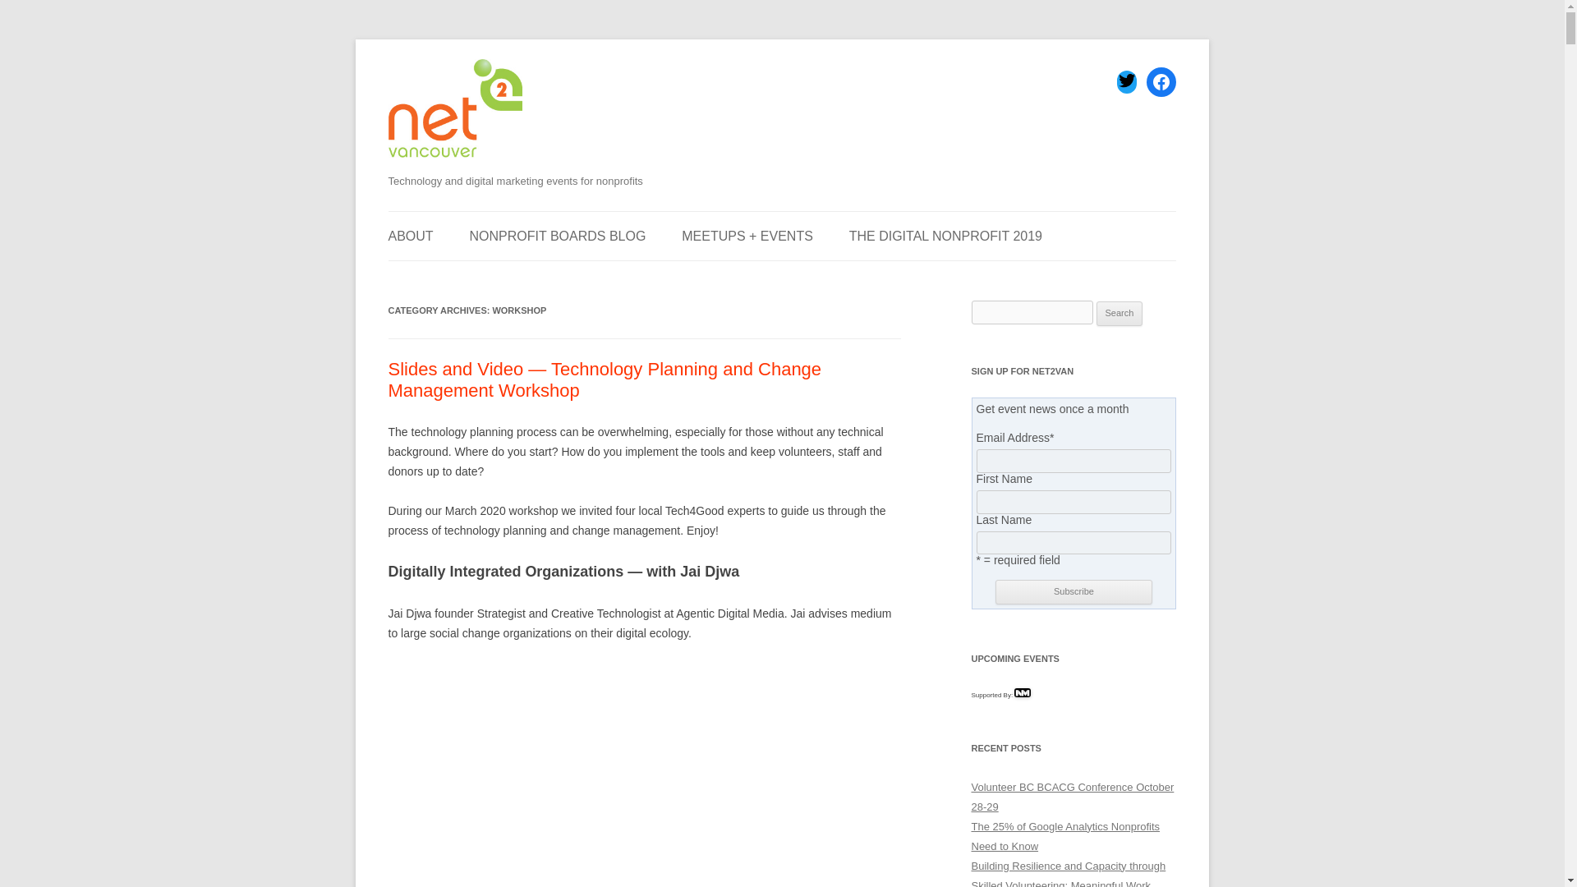 The image size is (1577, 887). Describe the element at coordinates (410, 237) in the screenshot. I see `ABOUT` at that location.